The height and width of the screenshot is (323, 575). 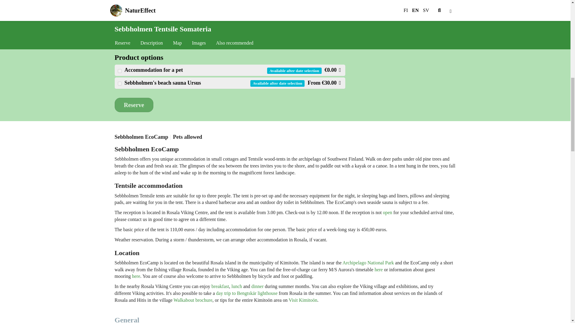 I want to click on here, so click(x=379, y=270).